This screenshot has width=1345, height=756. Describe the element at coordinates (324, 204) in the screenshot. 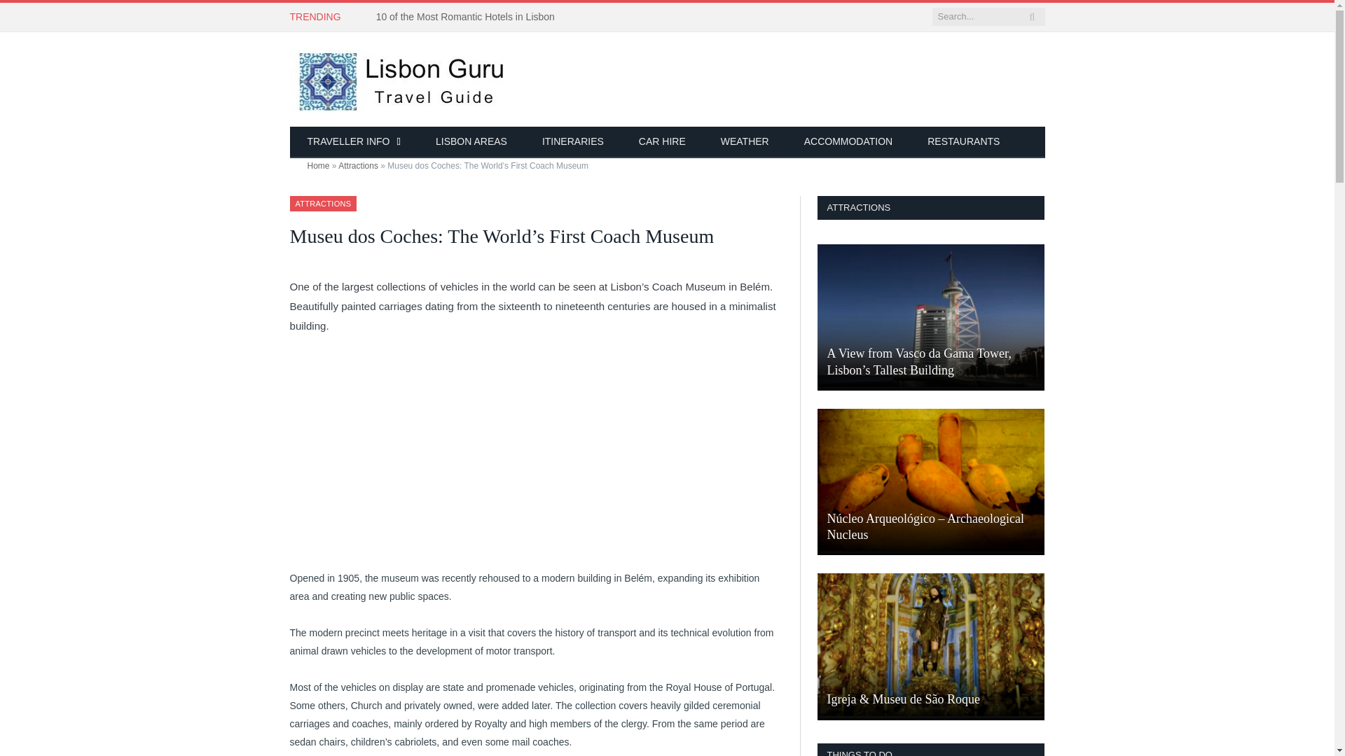

I see `ATTRACTIONS` at that location.